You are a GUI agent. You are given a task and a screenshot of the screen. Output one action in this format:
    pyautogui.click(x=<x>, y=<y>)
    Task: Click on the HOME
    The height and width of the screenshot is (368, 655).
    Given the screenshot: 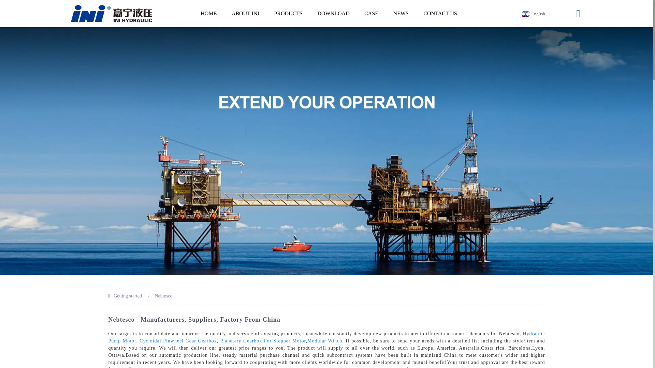 What is the action you would take?
    pyautogui.click(x=208, y=14)
    